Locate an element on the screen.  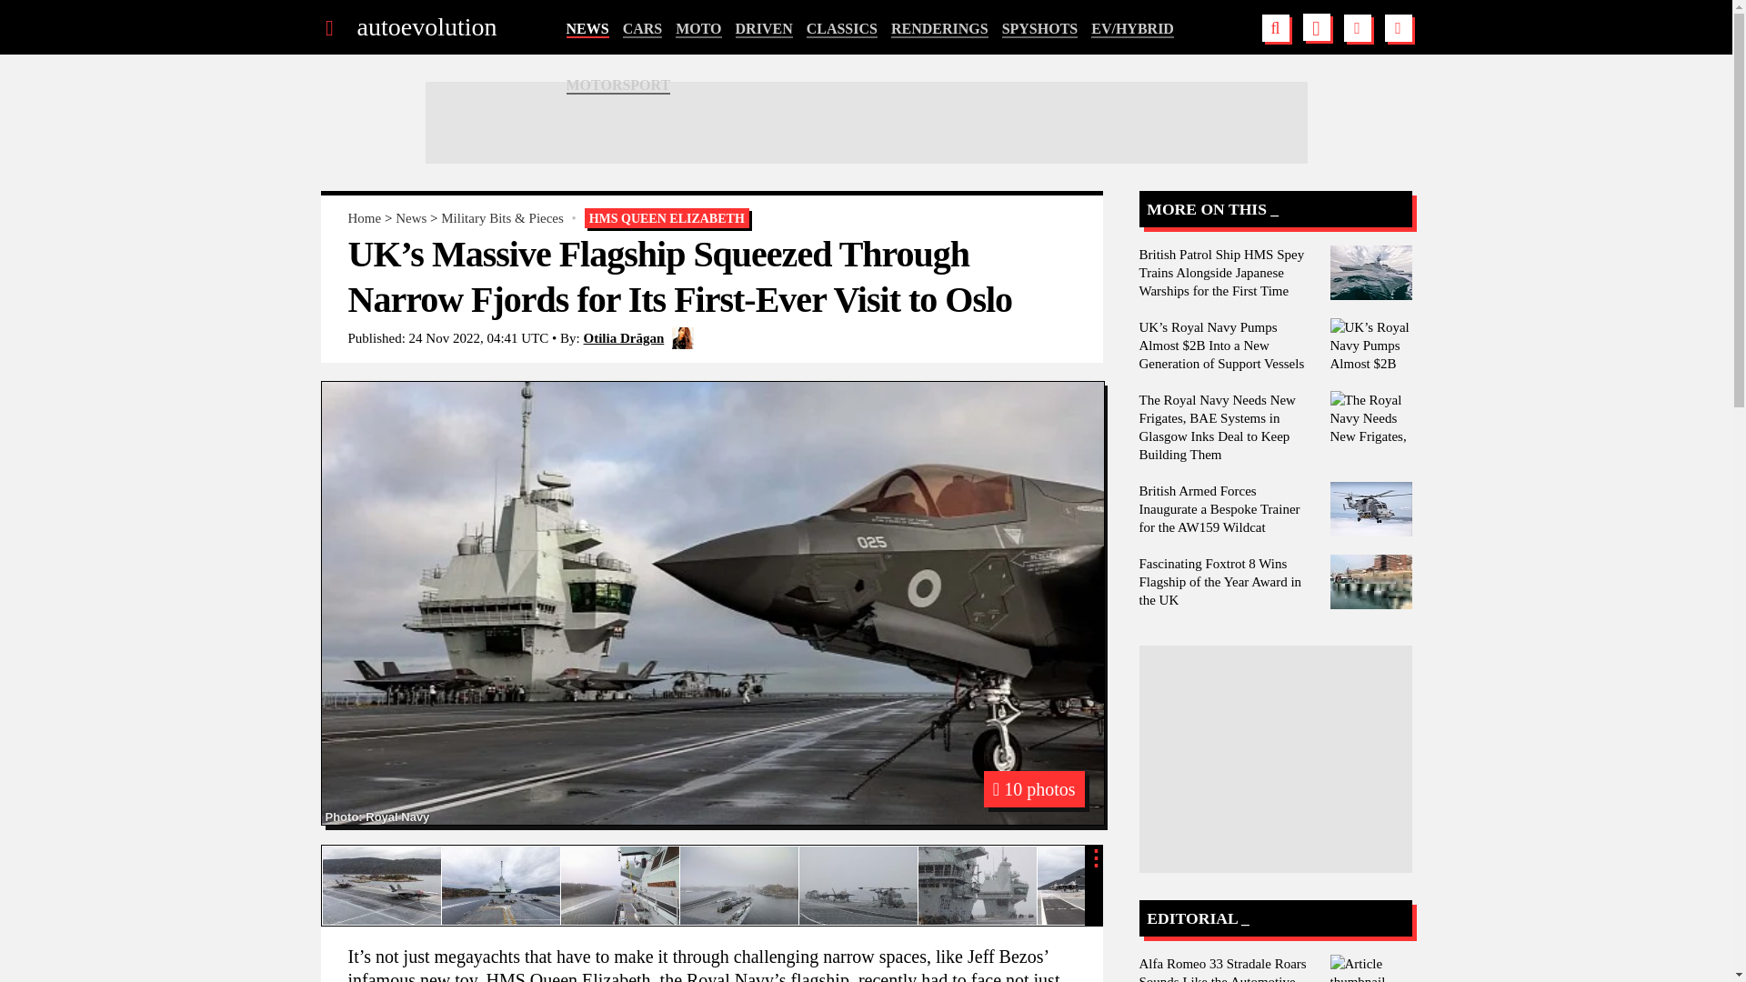
Home is located at coordinates (364, 218).